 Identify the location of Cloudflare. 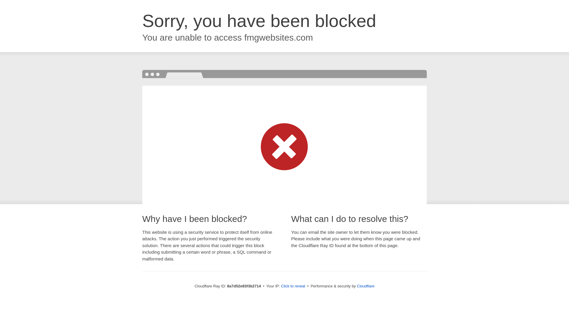
(365, 286).